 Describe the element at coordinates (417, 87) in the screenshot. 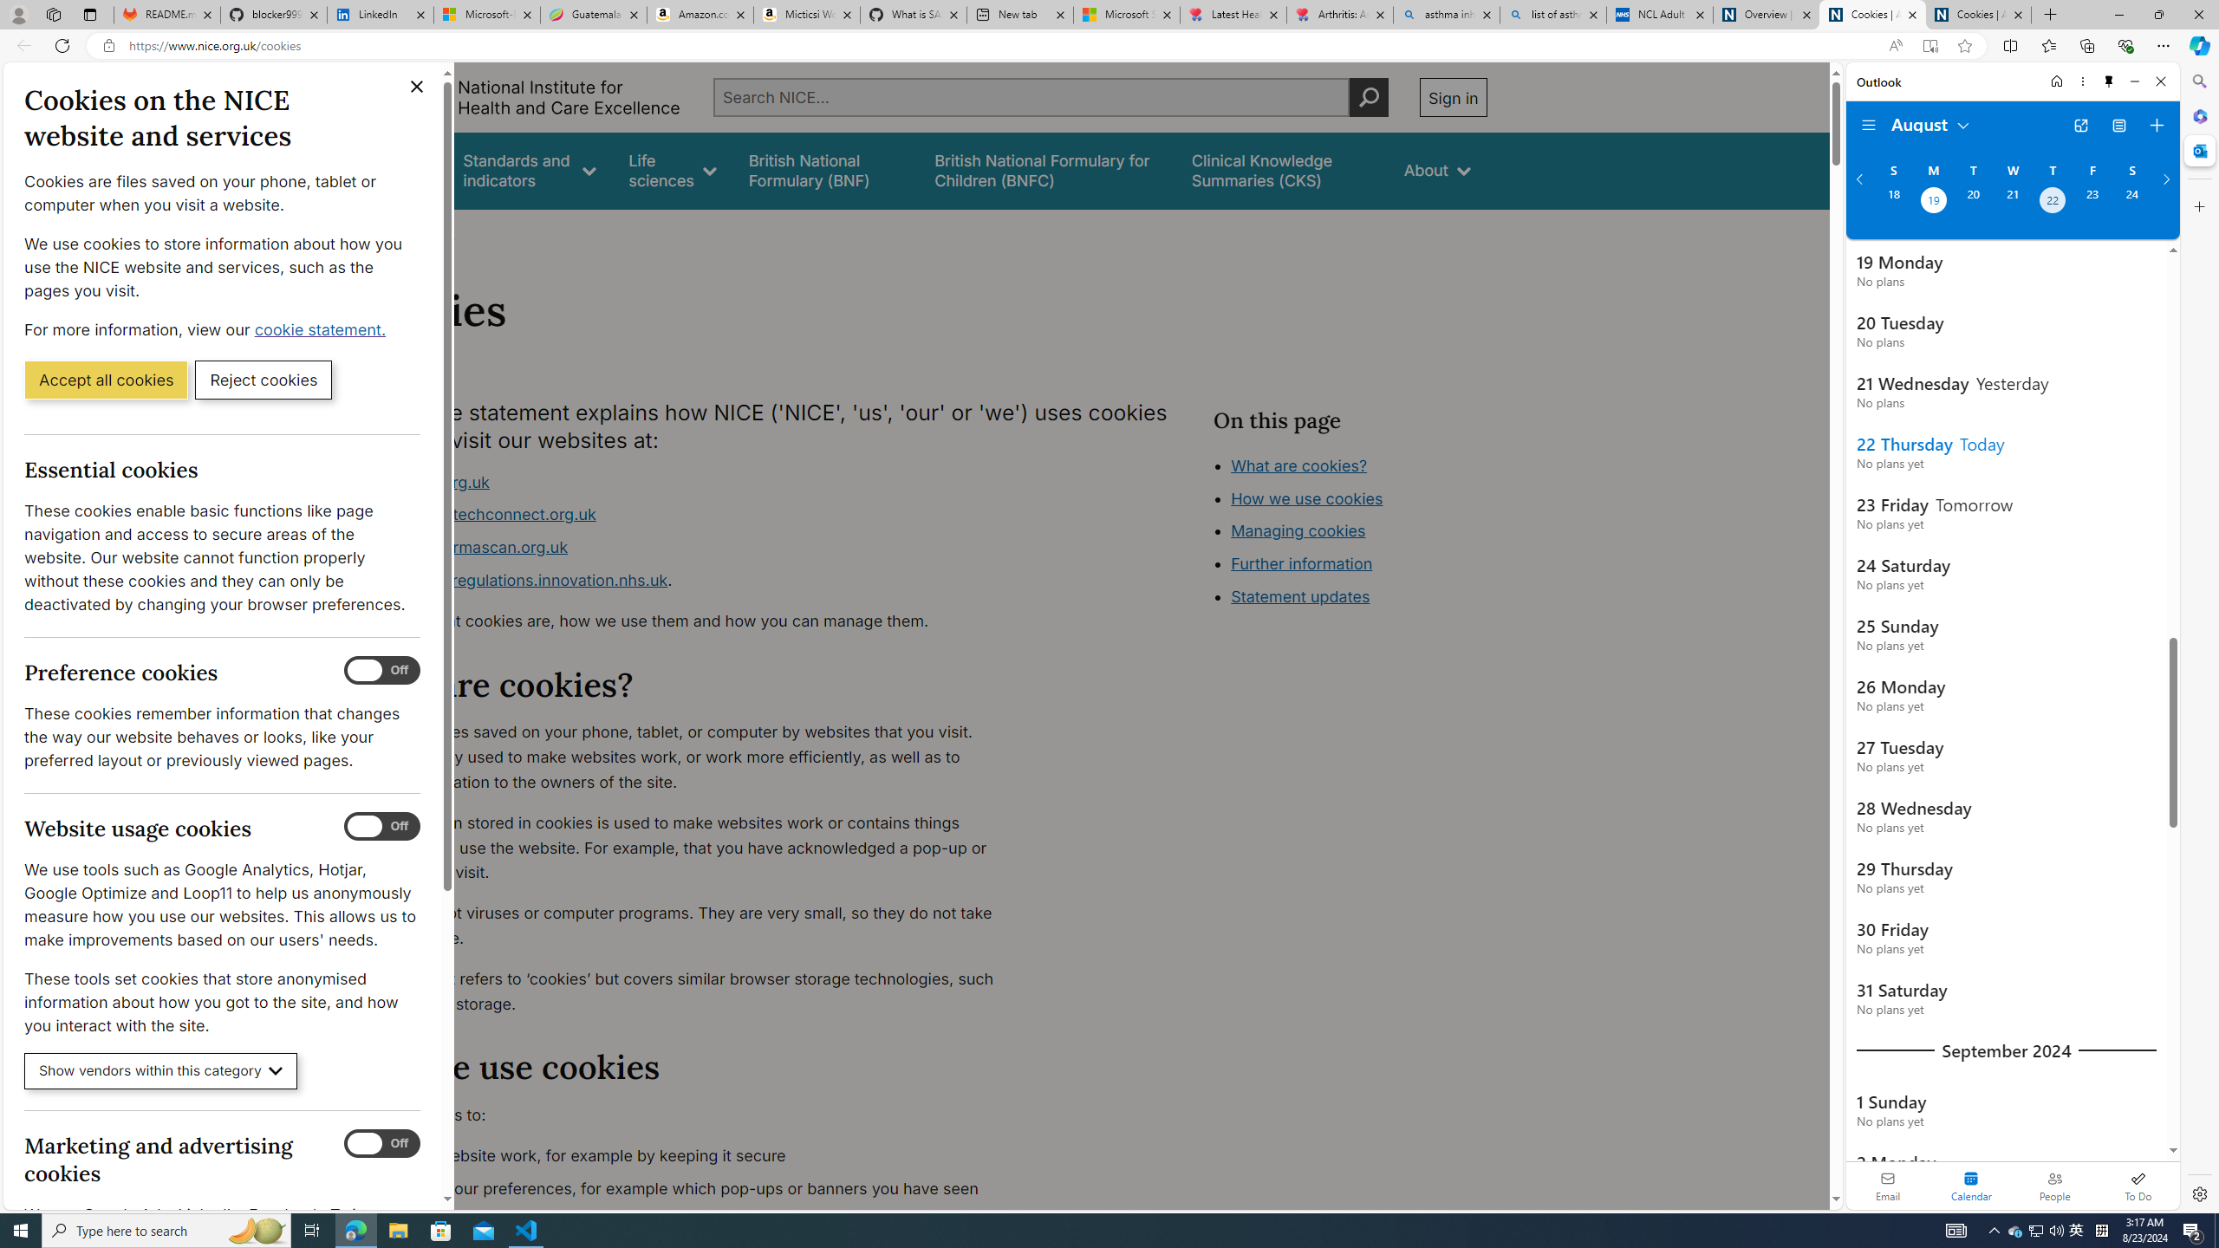

I see `Close cookie banner` at that location.